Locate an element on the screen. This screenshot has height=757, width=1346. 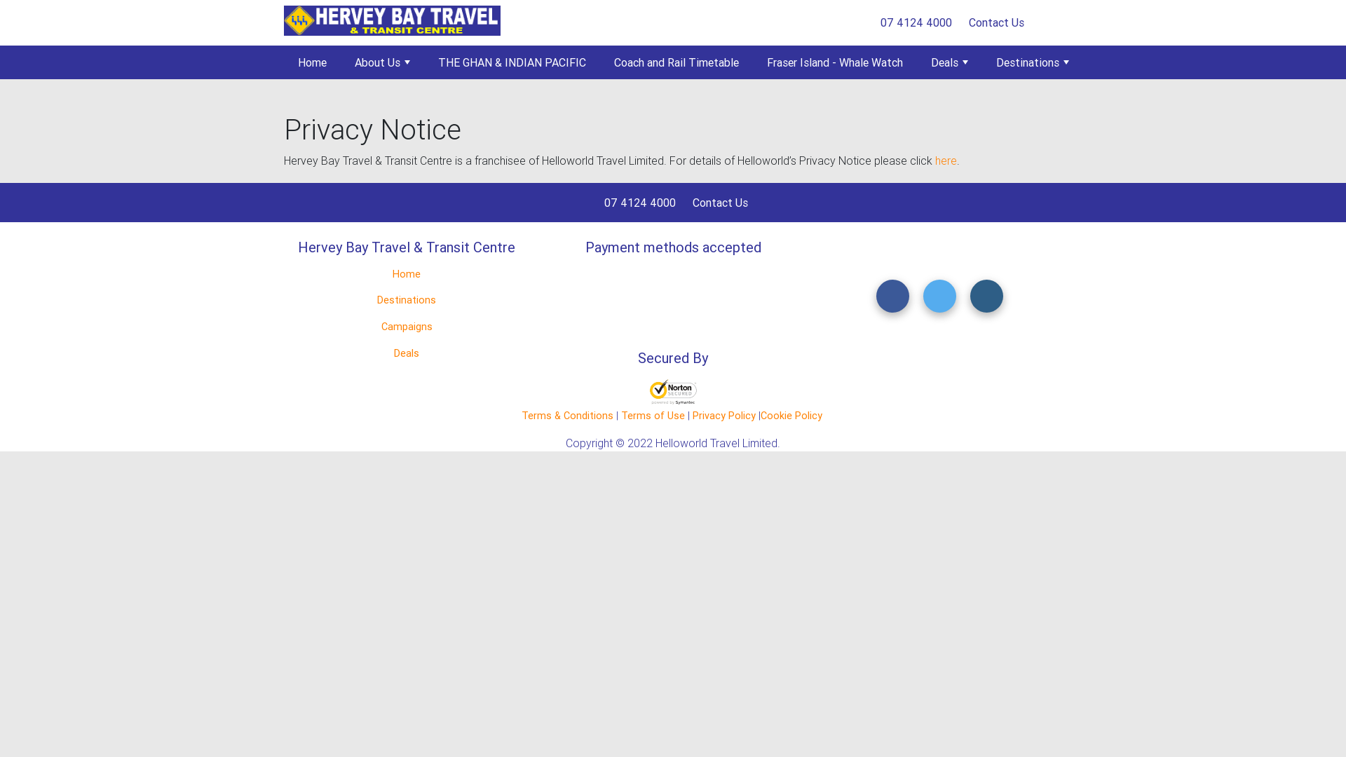
Campaigns is located at coordinates (407, 327).